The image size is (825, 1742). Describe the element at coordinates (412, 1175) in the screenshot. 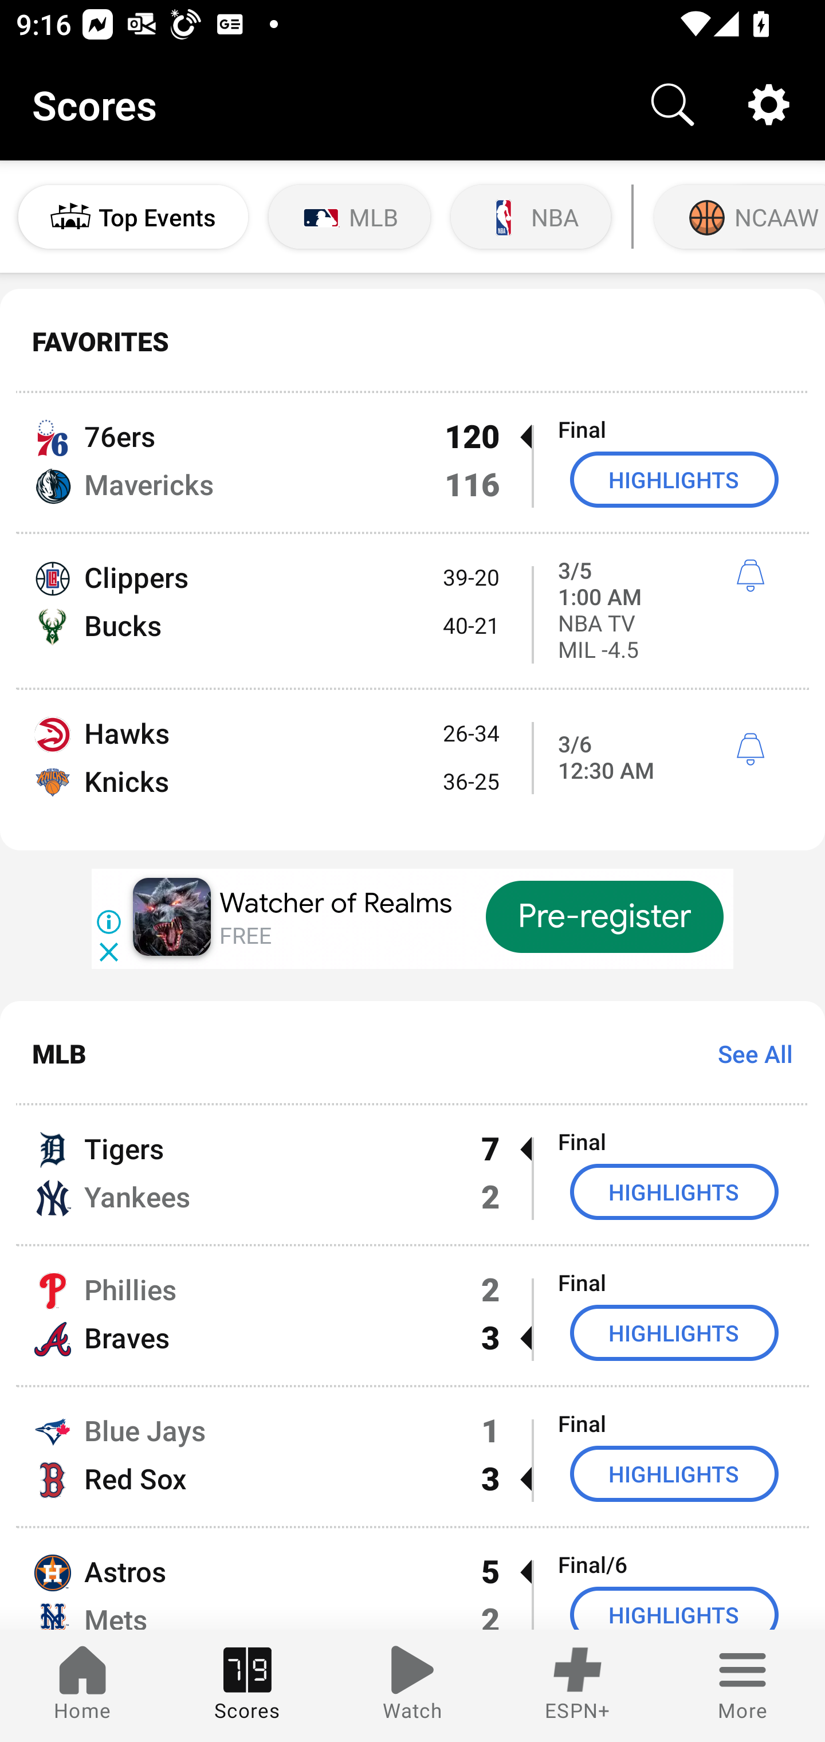

I see `Tigers 7  Final Yankees 2 HIGHLIGHTS` at that location.